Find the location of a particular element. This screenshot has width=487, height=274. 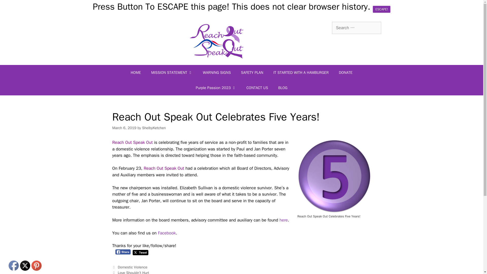

Facebook Share is located at coordinates (123, 252).